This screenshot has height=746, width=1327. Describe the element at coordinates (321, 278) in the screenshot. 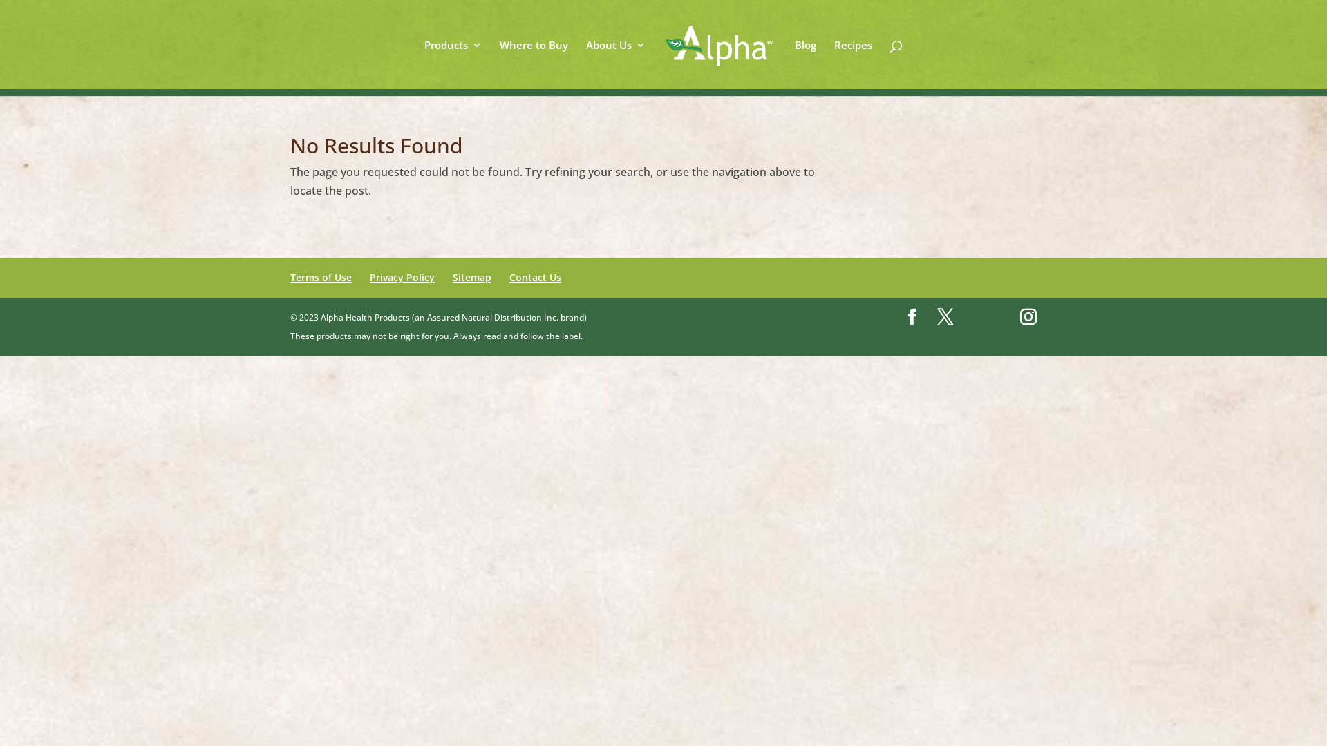

I see `Terms of Use` at that location.